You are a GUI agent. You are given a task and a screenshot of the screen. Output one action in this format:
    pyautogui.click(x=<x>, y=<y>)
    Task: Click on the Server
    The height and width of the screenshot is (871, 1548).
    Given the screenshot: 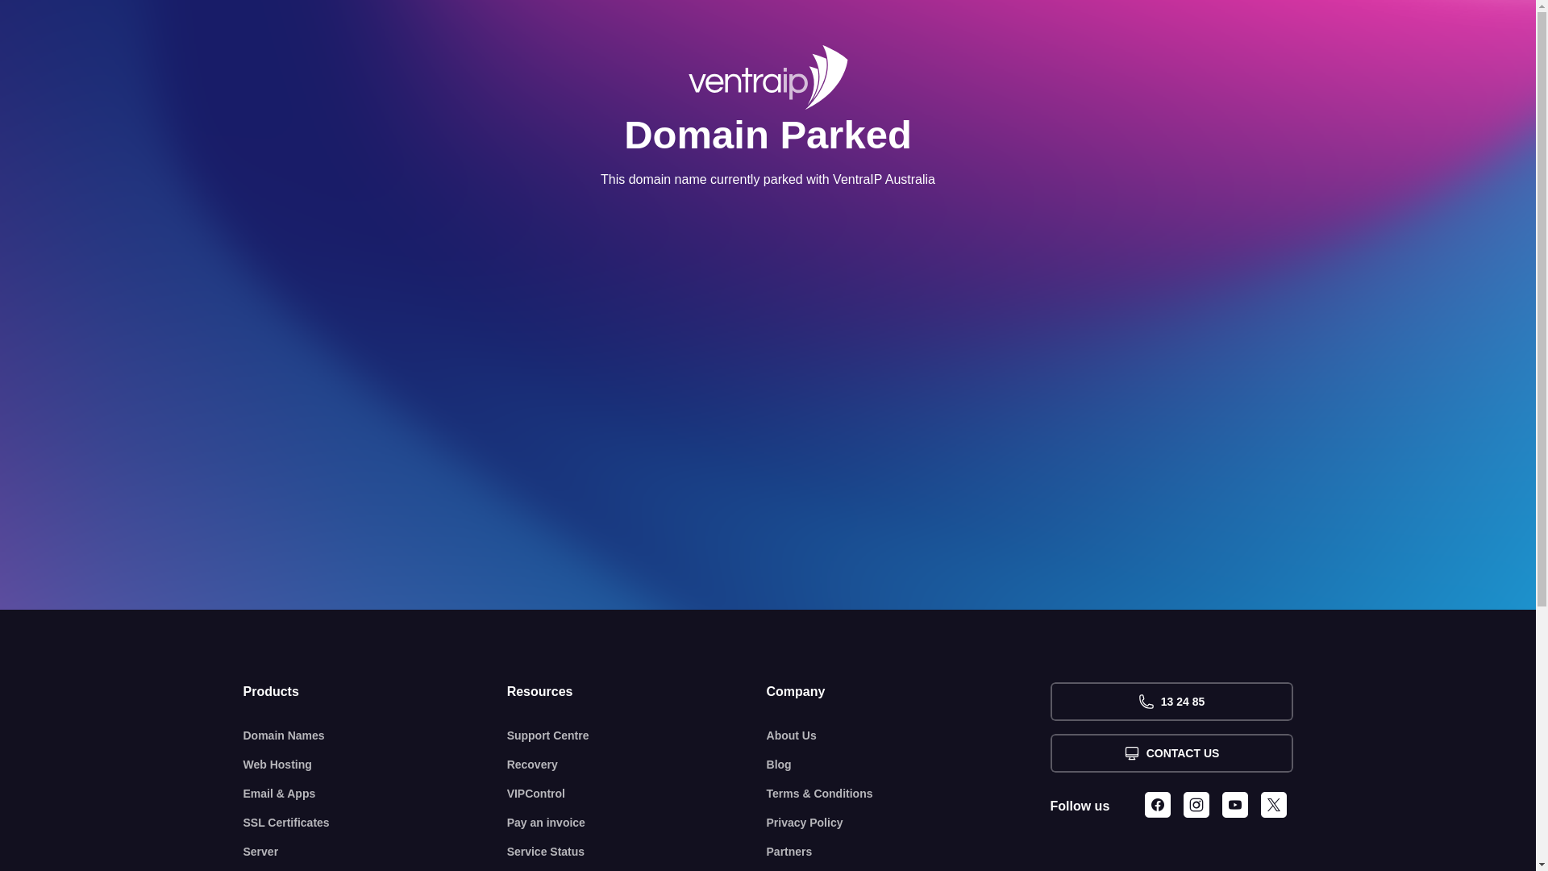 What is the action you would take?
    pyautogui.click(x=376, y=852)
    